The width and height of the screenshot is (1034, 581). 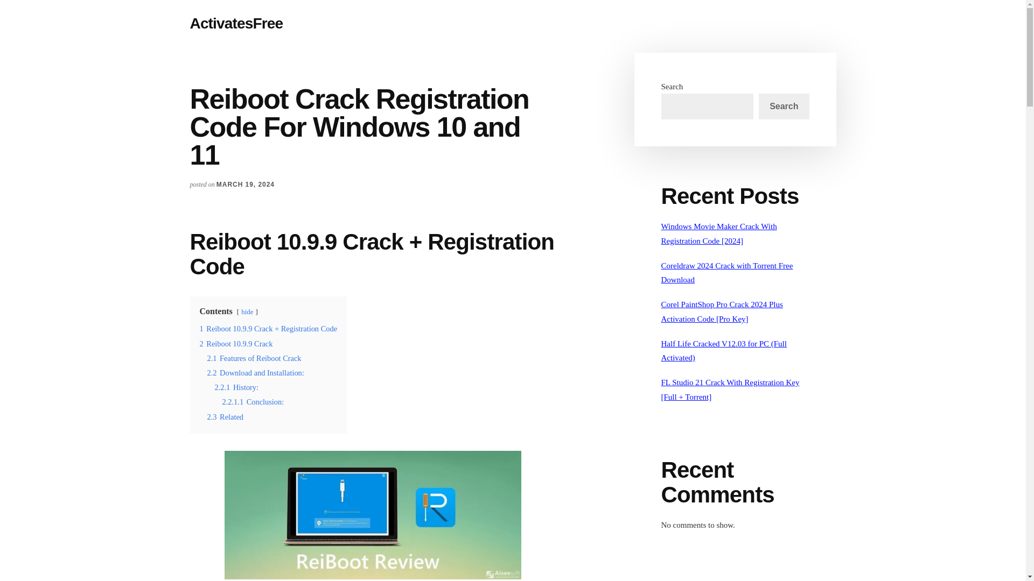 What do you see at coordinates (236, 24) in the screenshot?
I see `ActivatesFree` at bounding box center [236, 24].